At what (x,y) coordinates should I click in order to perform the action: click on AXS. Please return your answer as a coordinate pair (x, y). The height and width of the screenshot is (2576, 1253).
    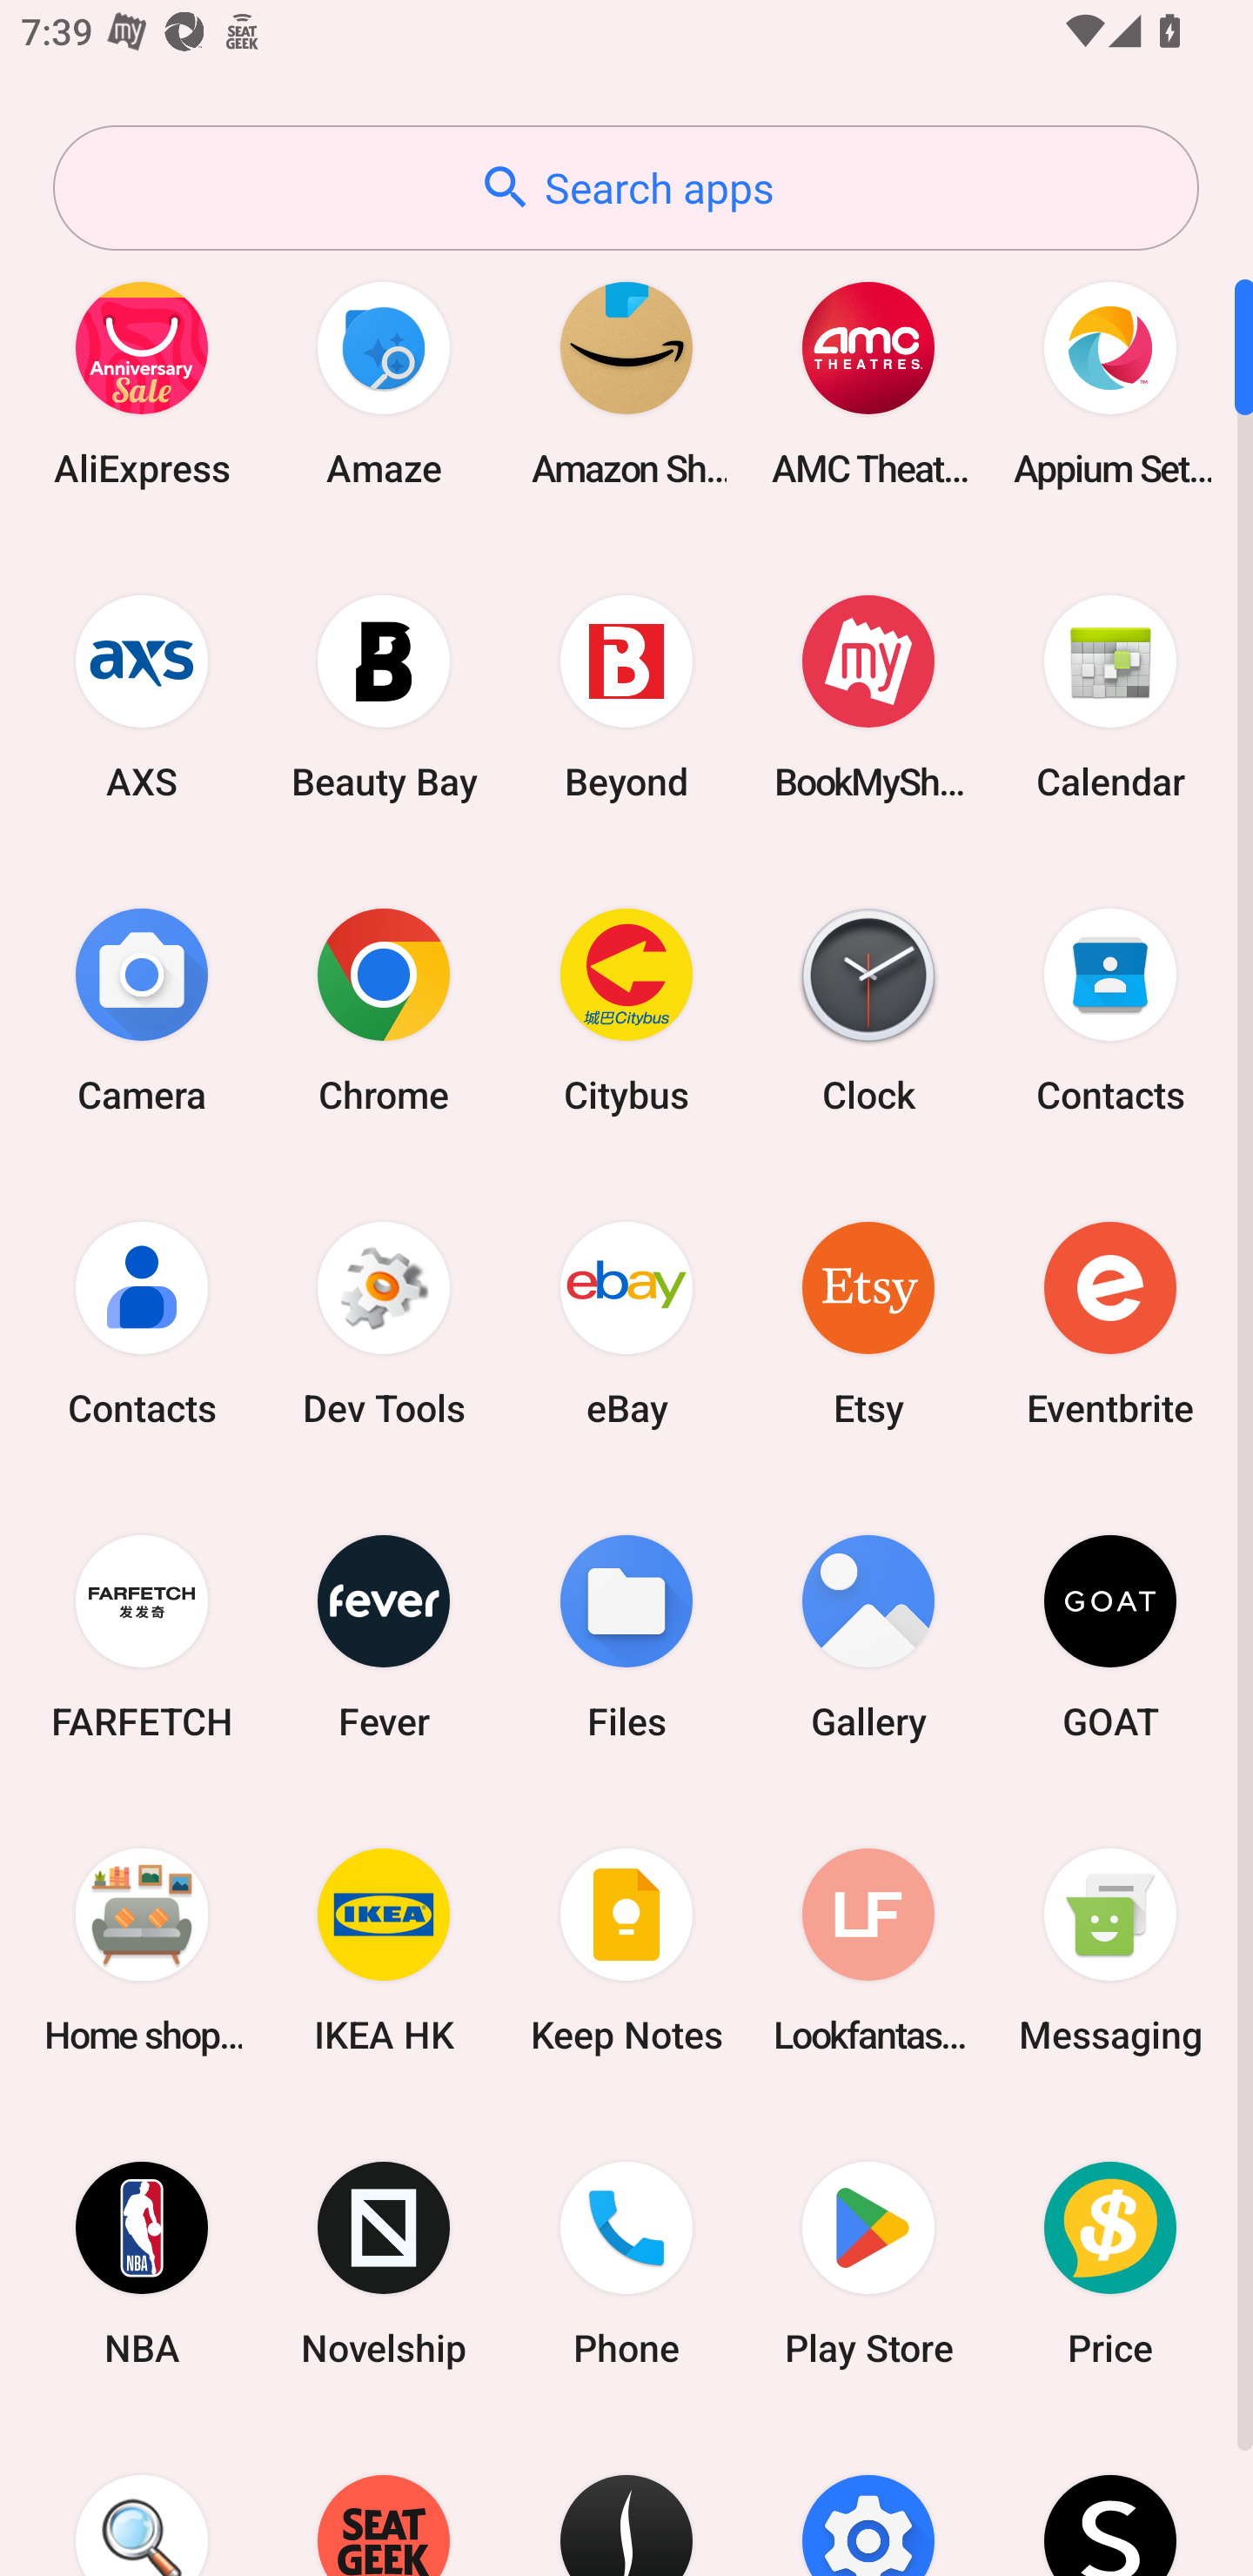
    Looking at the image, I should click on (142, 696).